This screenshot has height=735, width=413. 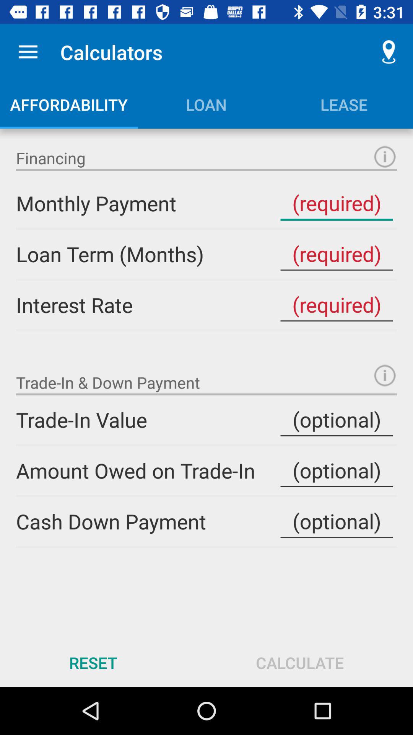 What do you see at coordinates (300, 662) in the screenshot?
I see `open the calculate` at bounding box center [300, 662].